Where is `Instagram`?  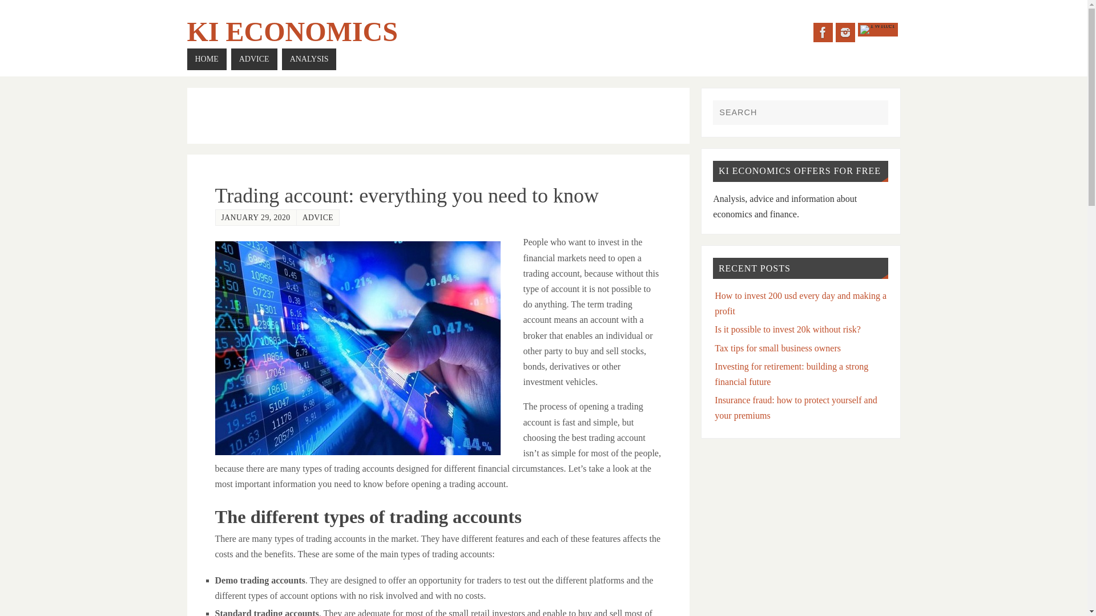 Instagram is located at coordinates (845, 32).